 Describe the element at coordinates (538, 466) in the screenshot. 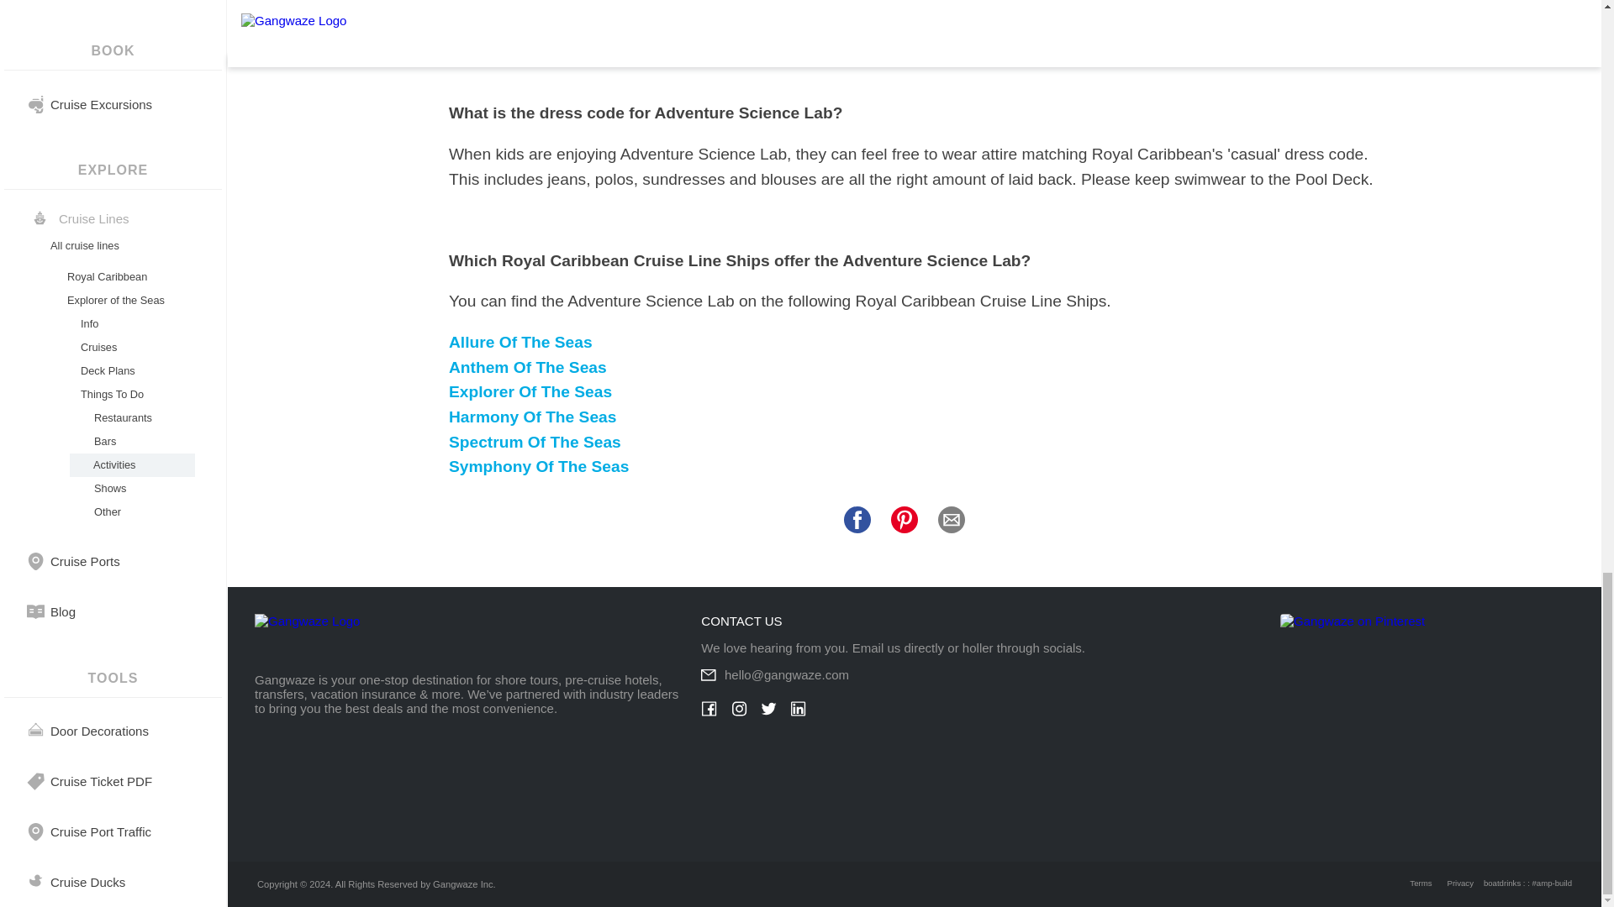

I see `Symphony Of The Seas` at that location.